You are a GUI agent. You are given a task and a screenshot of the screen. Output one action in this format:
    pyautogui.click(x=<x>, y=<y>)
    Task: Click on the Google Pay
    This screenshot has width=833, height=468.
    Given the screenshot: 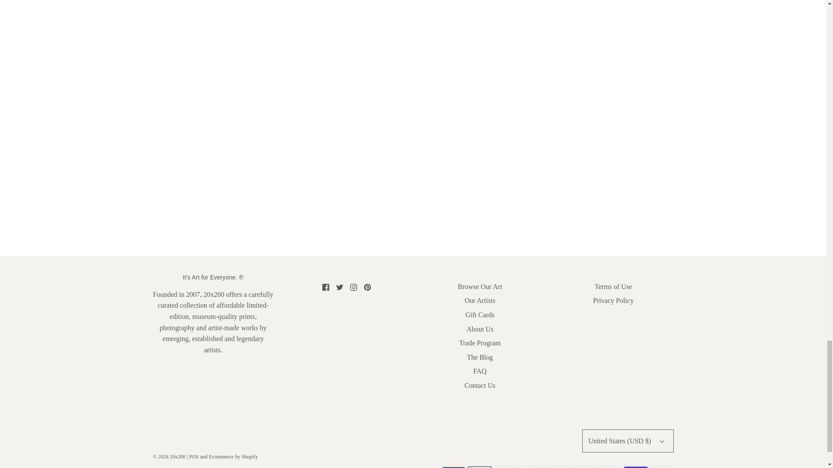 What is the action you would take?
    pyautogui.click(x=583, y=466)
    